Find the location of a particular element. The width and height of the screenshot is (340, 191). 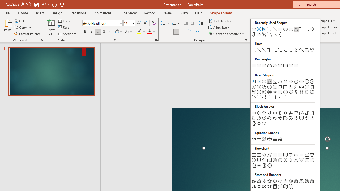

Decrease Indent is located at coordinates (186, 23).